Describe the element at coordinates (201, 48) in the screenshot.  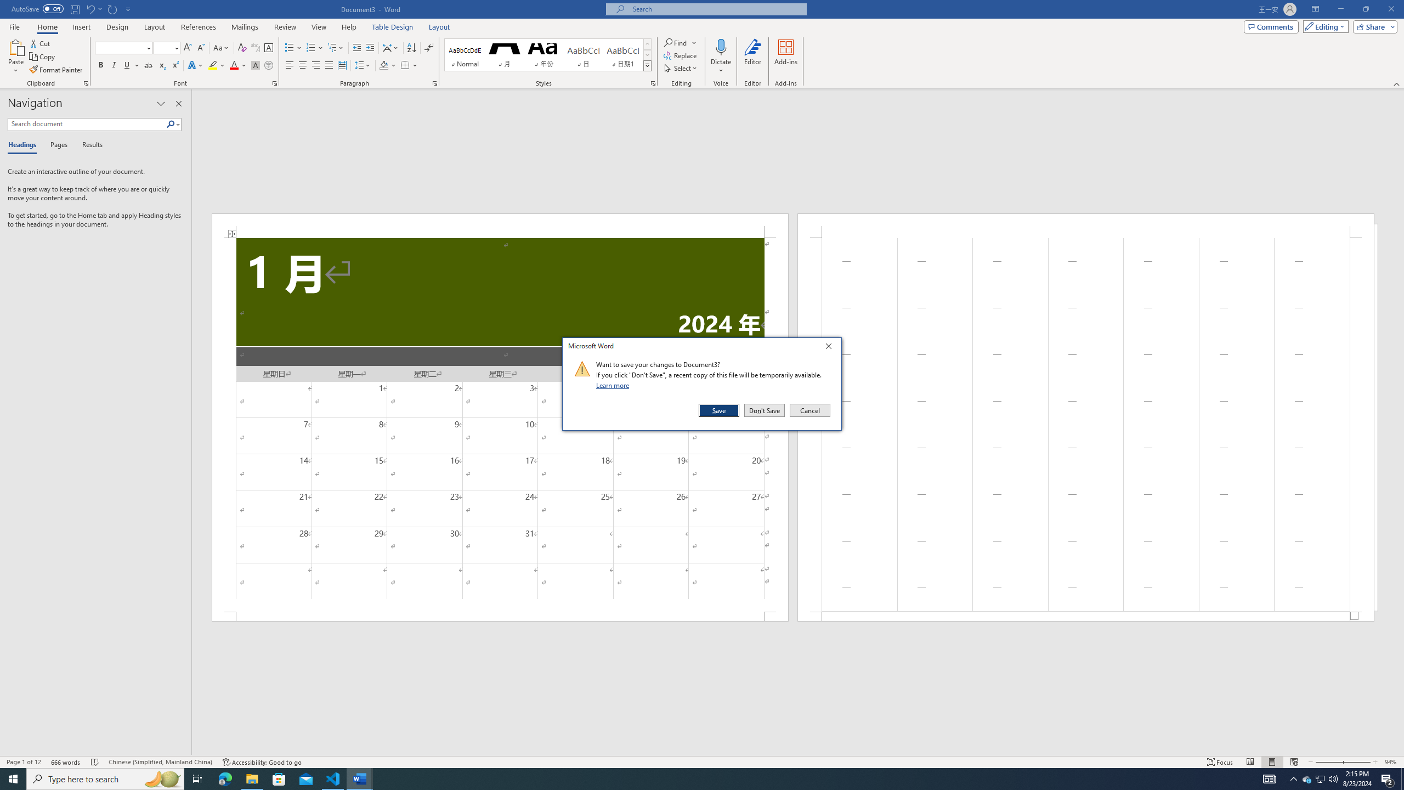
I see `Shrink Font` at that location.